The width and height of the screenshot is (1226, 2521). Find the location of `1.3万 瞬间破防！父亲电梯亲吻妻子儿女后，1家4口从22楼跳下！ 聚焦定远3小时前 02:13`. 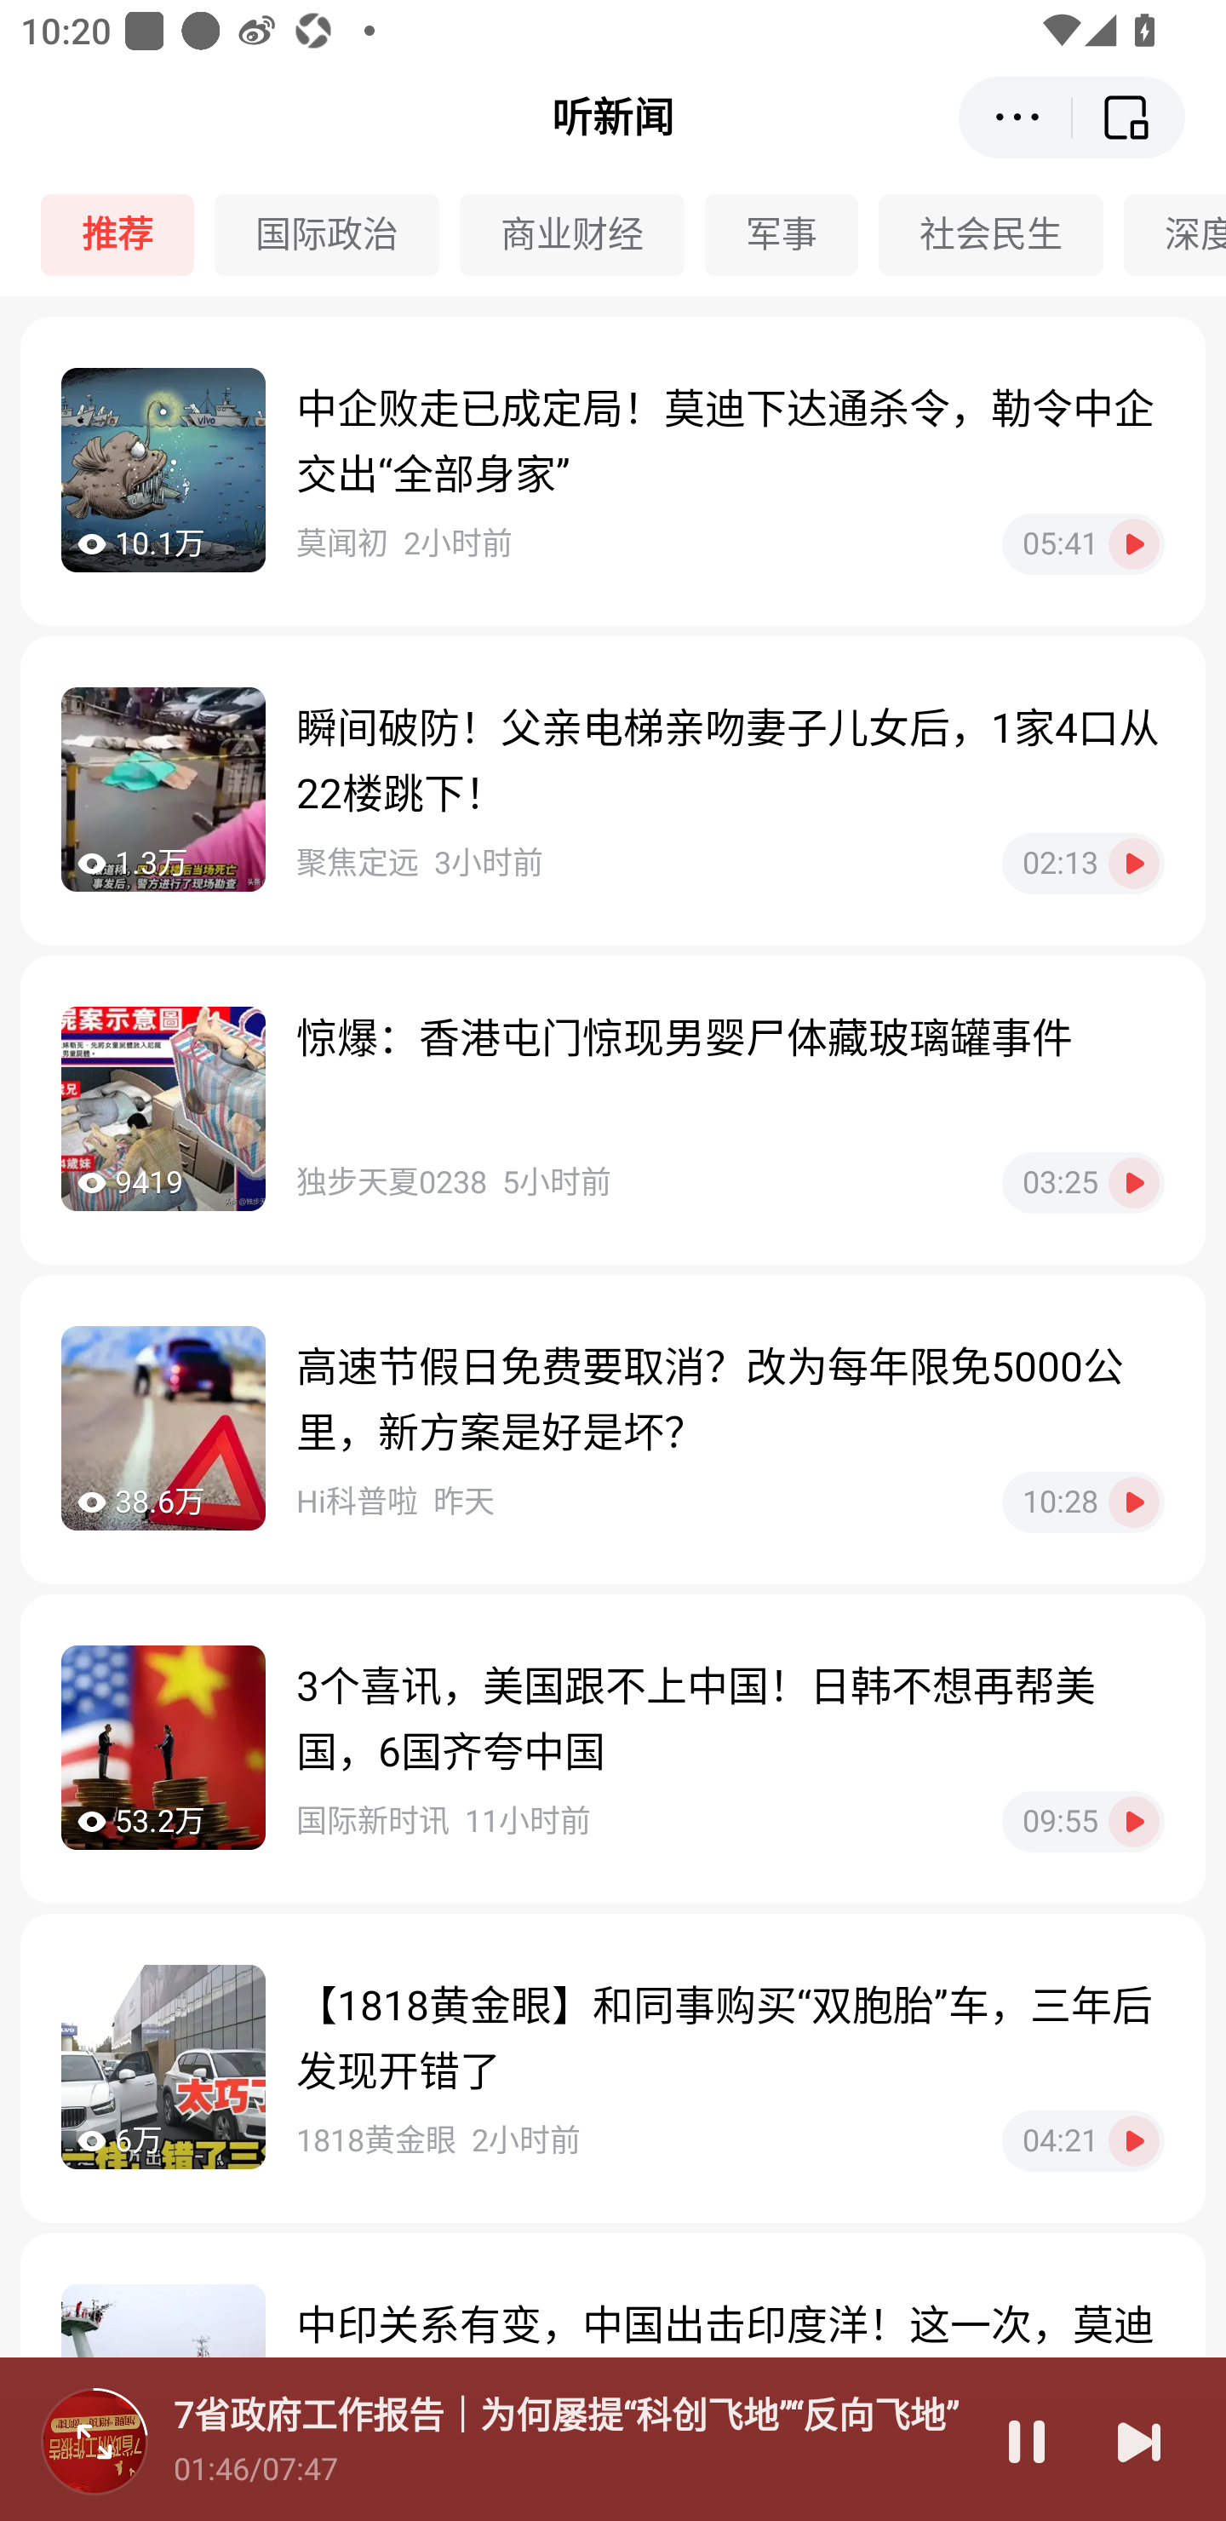

1.3万 瞬间破防！父亲电梯亲吻妻子儿女后，1家4口从22楼跳下！ 聚焦定远3小时前 02:13 is located at coordinates (613, 790).